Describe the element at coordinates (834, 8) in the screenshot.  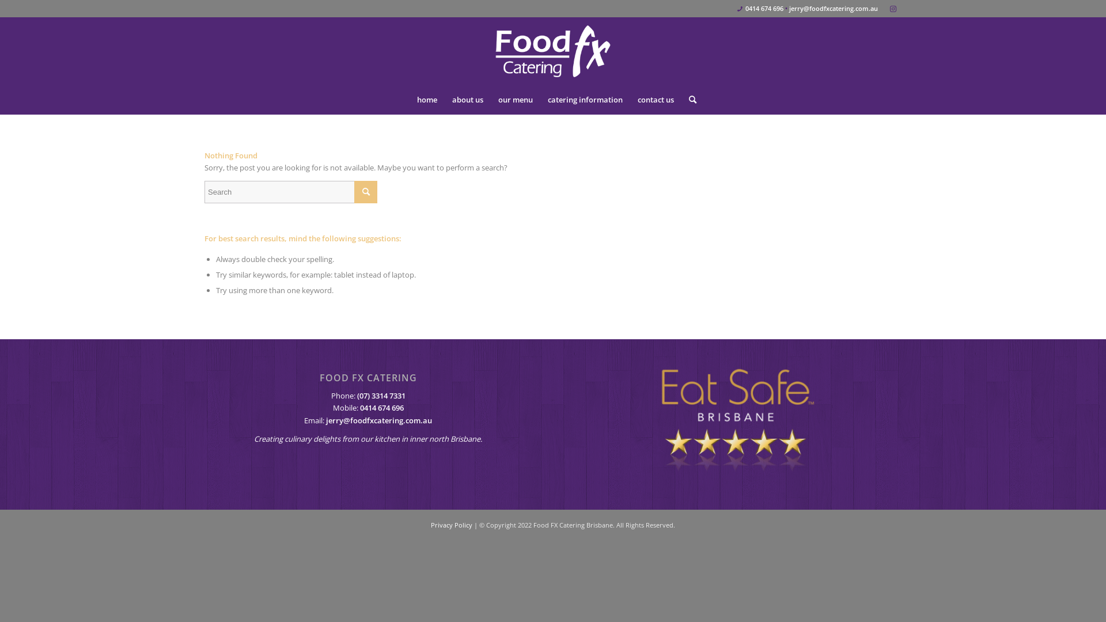
I see `jerry@foodfxcatering.com.au` at that location.